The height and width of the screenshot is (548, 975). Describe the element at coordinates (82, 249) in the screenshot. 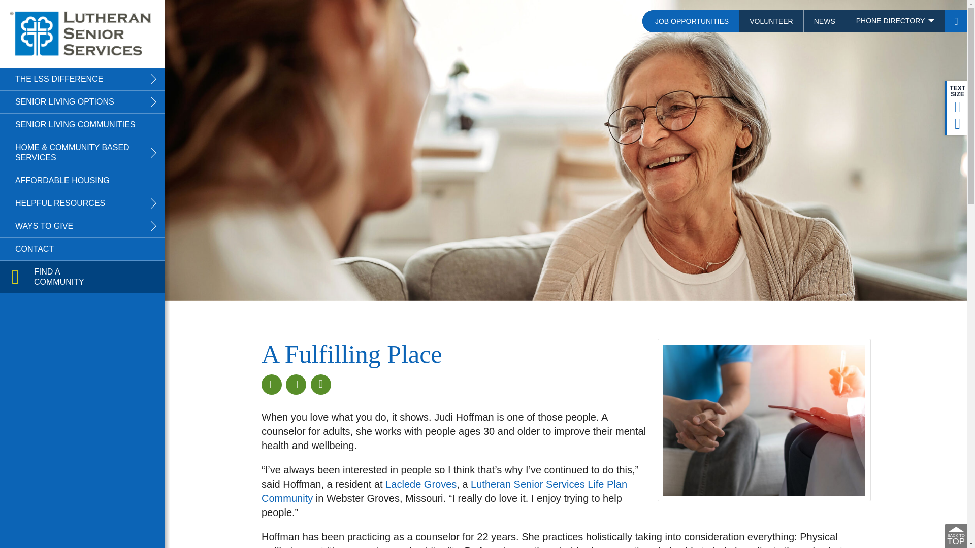

I see `CONTACT` at that location.